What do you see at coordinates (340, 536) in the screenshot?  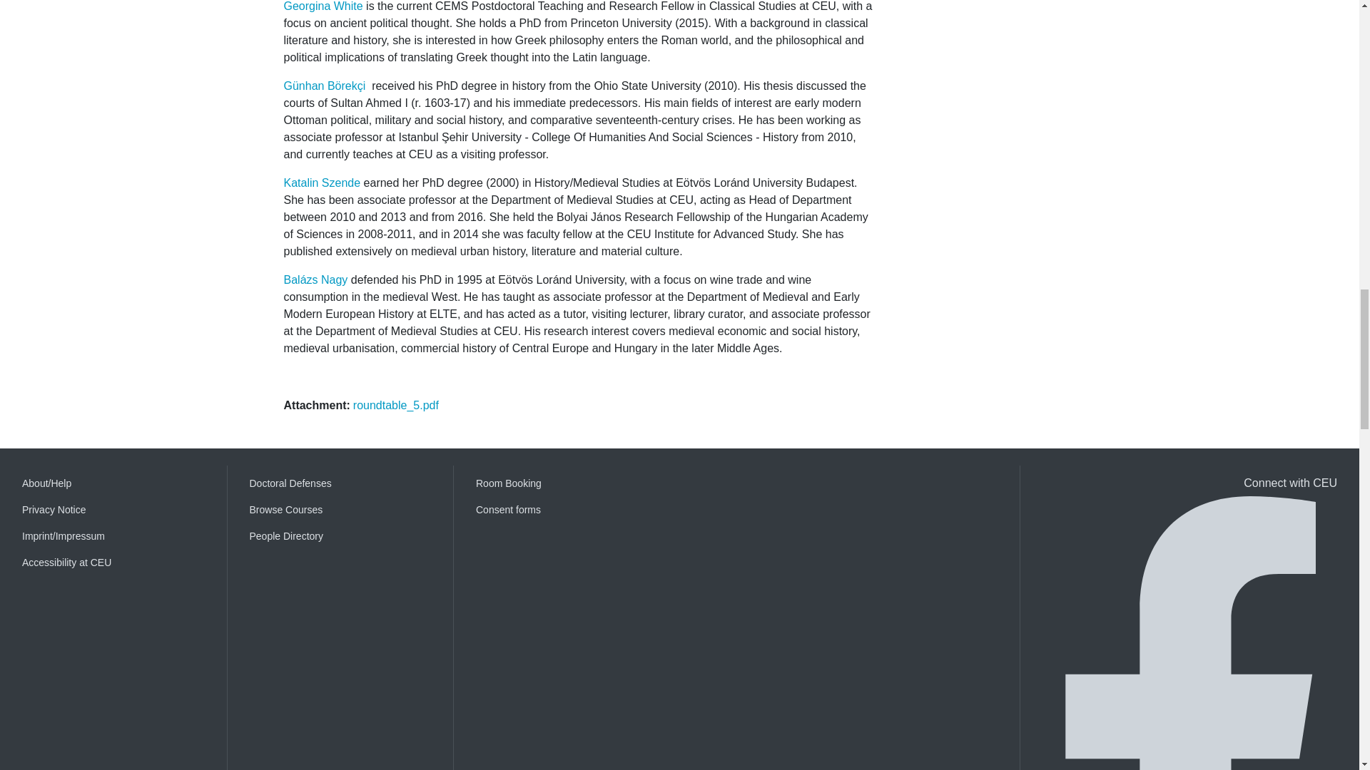 I see `People Directory` at bounding box center [340, 536].